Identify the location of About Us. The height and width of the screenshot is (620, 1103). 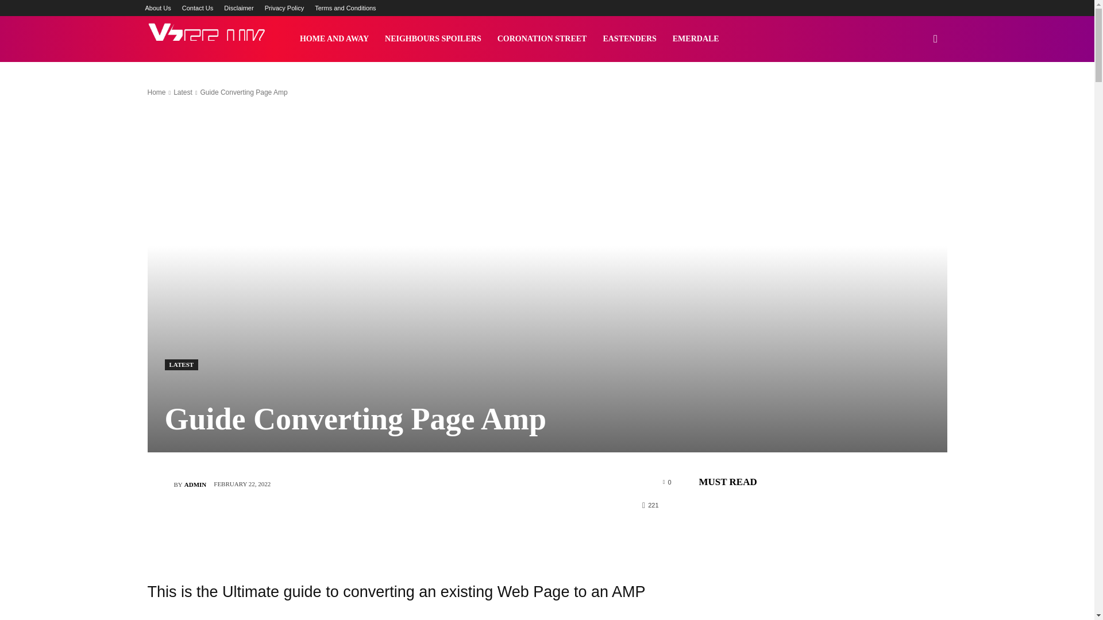
(157, 8).